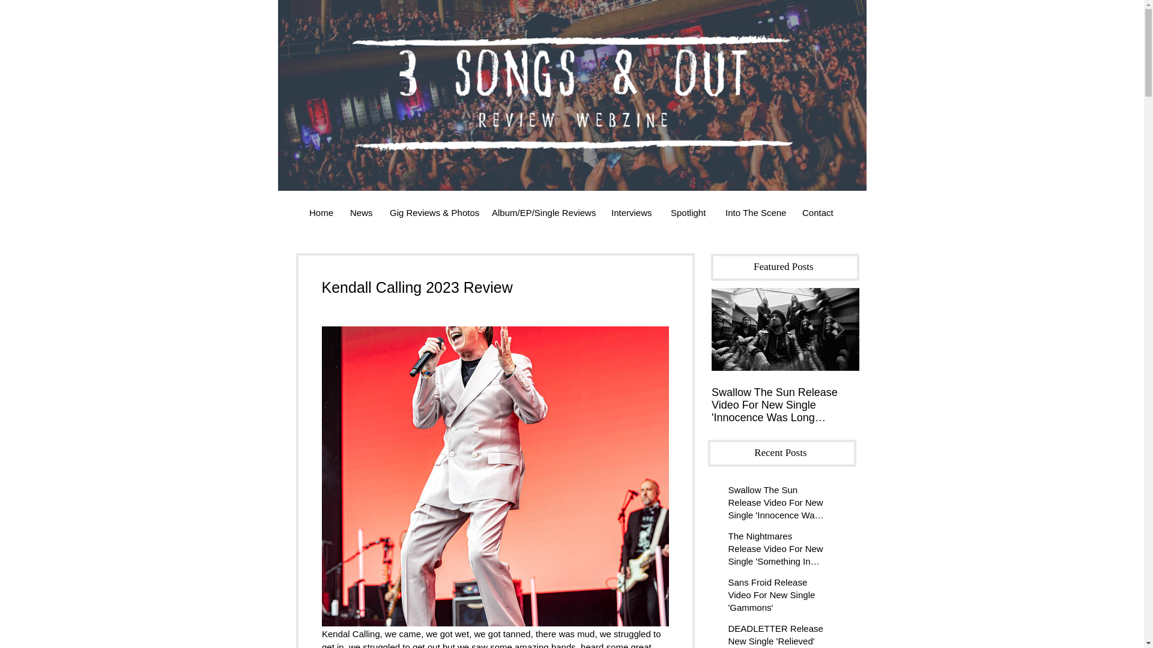 This screenshot has width=1153, height=648. What do you see at coordinates (777, 635) in the screenshot?
I see `DEADLETTER Release New Single 'Relieved'` at bounding box center [777, 635].